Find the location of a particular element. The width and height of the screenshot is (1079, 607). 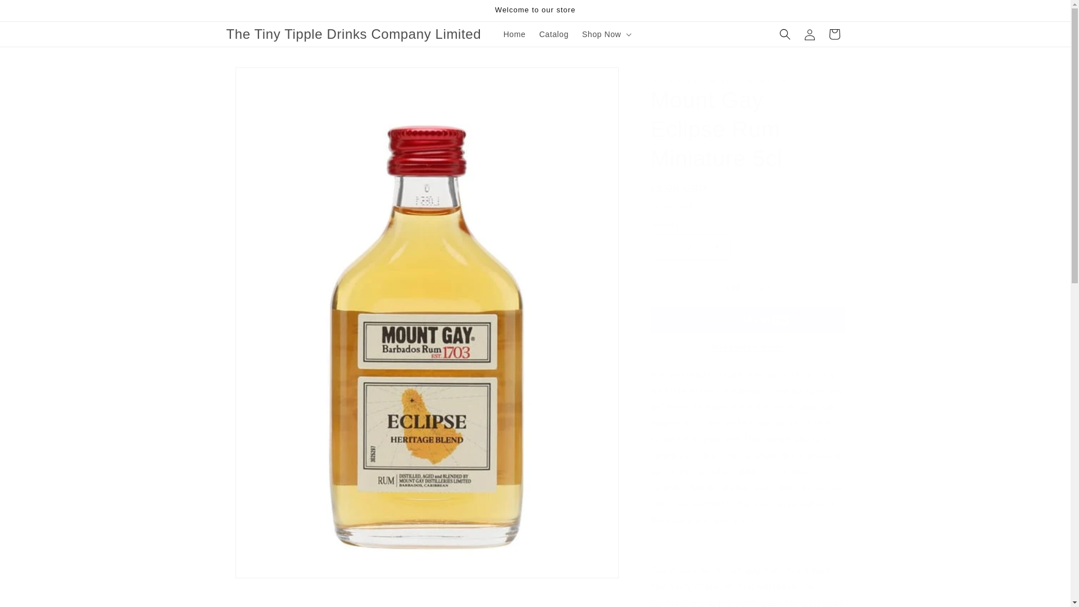

More payment options is located at coordinates (747, 347).